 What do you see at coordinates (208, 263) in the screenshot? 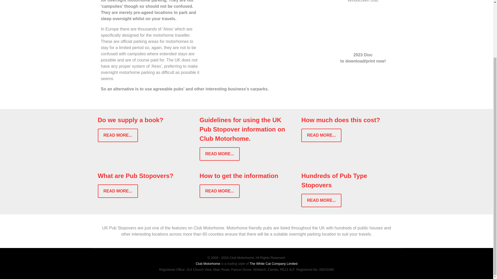
I see `Club Motorhome` at bounding box center [208, 263].